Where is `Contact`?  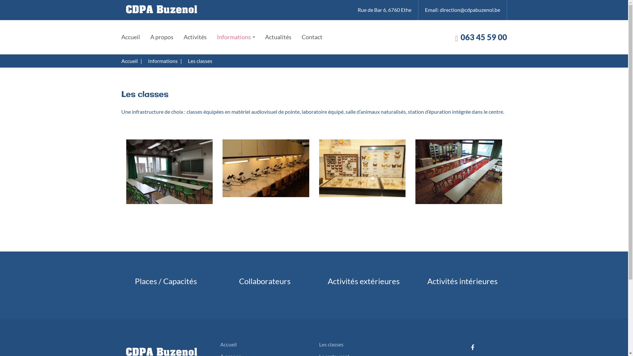
Contact is located at coordinates (312, 37).